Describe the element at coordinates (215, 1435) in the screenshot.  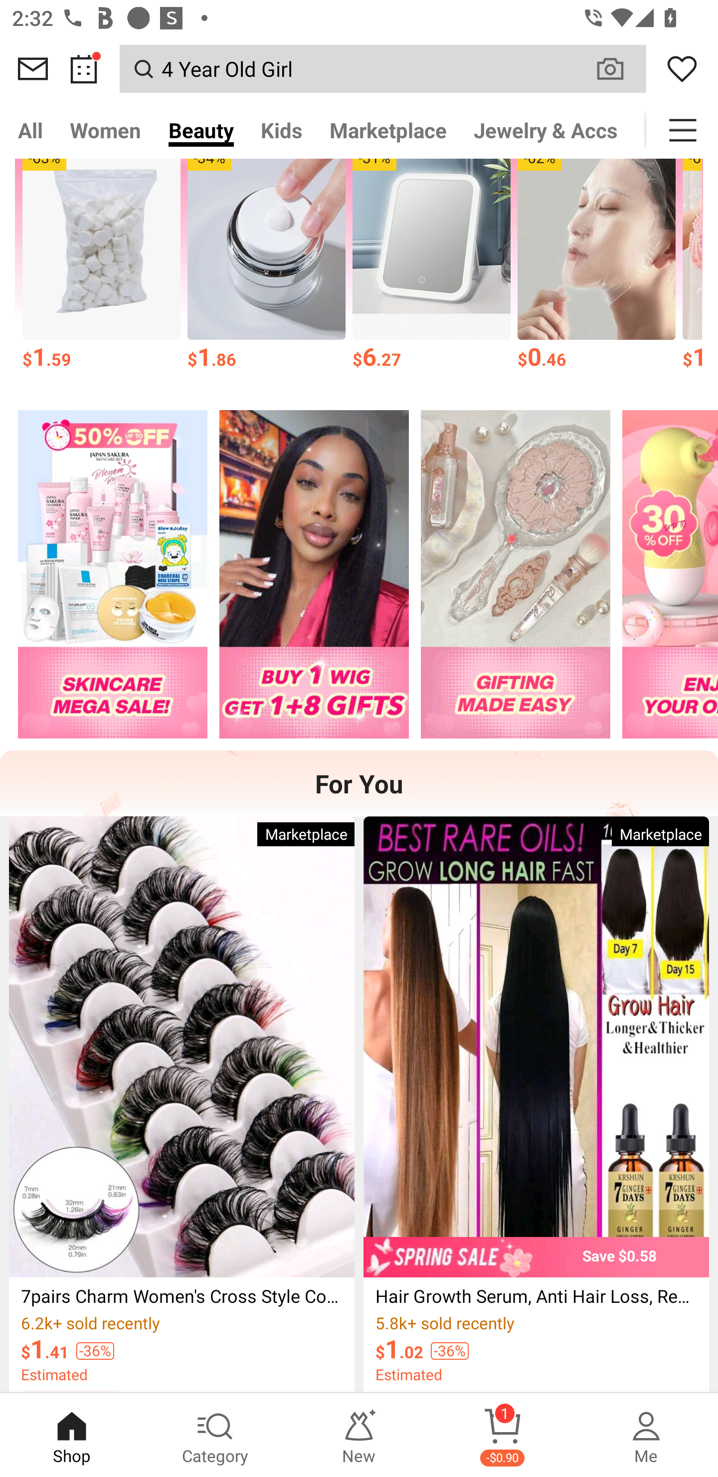
I see `Category` at that location.